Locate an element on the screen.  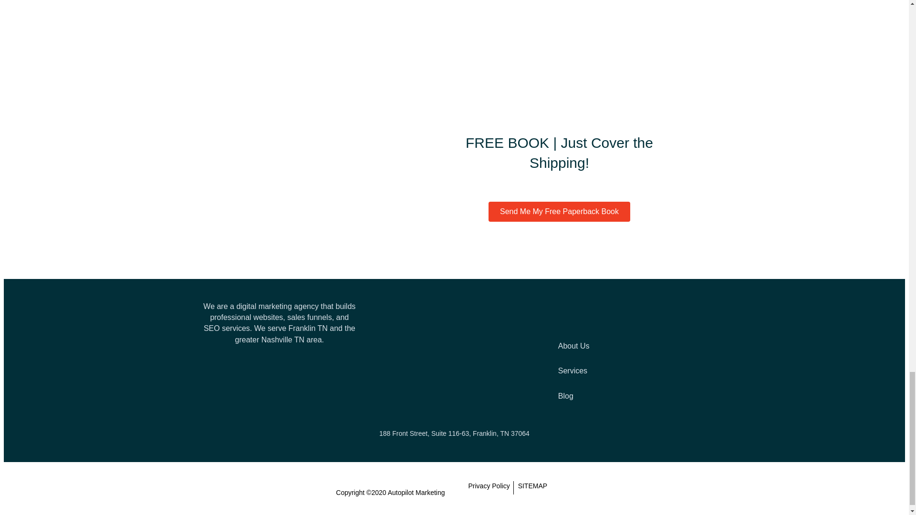
Send Me My Free Paperback Book is located at coordinates (559, 212).